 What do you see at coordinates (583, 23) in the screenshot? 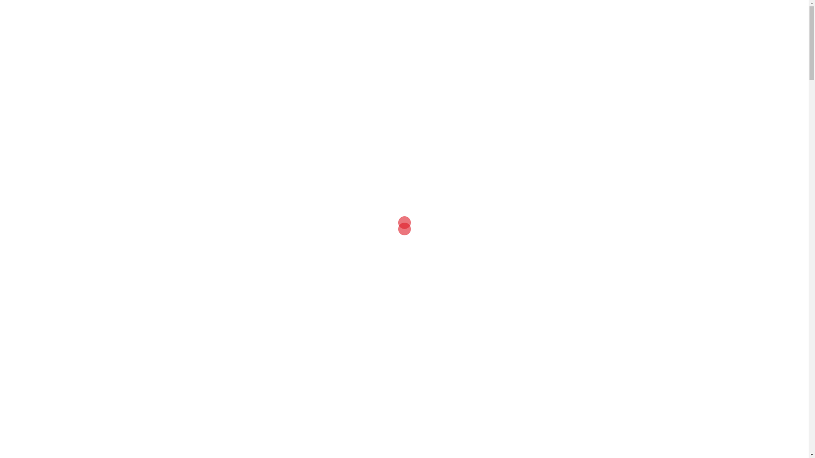
I see `Shop` at bounding box center [583, 23].